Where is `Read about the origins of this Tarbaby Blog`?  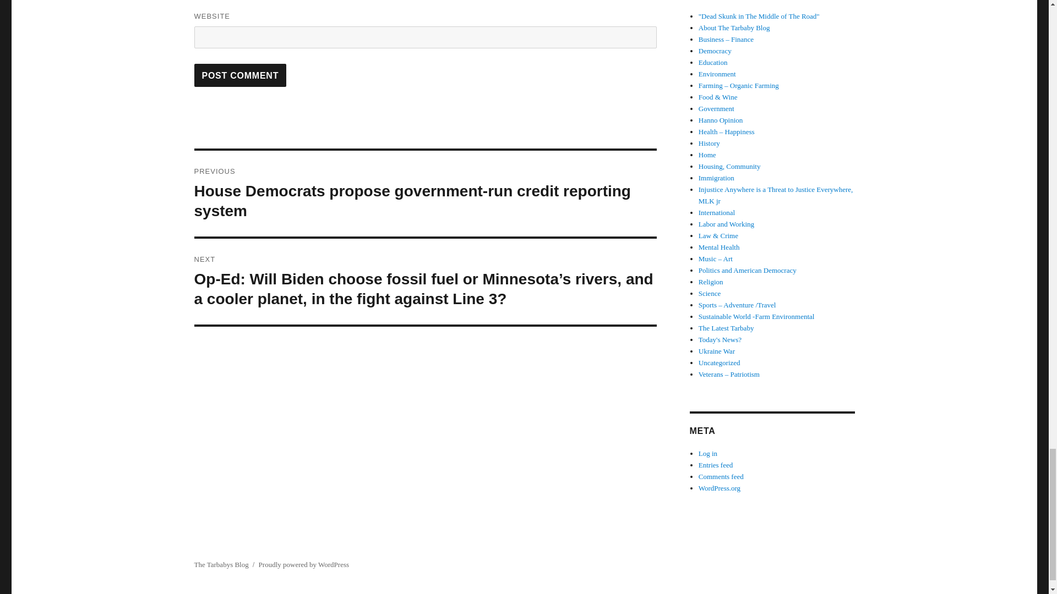
Read about the origins of this Tarbaby Blog is located at coordinates (734, 28).